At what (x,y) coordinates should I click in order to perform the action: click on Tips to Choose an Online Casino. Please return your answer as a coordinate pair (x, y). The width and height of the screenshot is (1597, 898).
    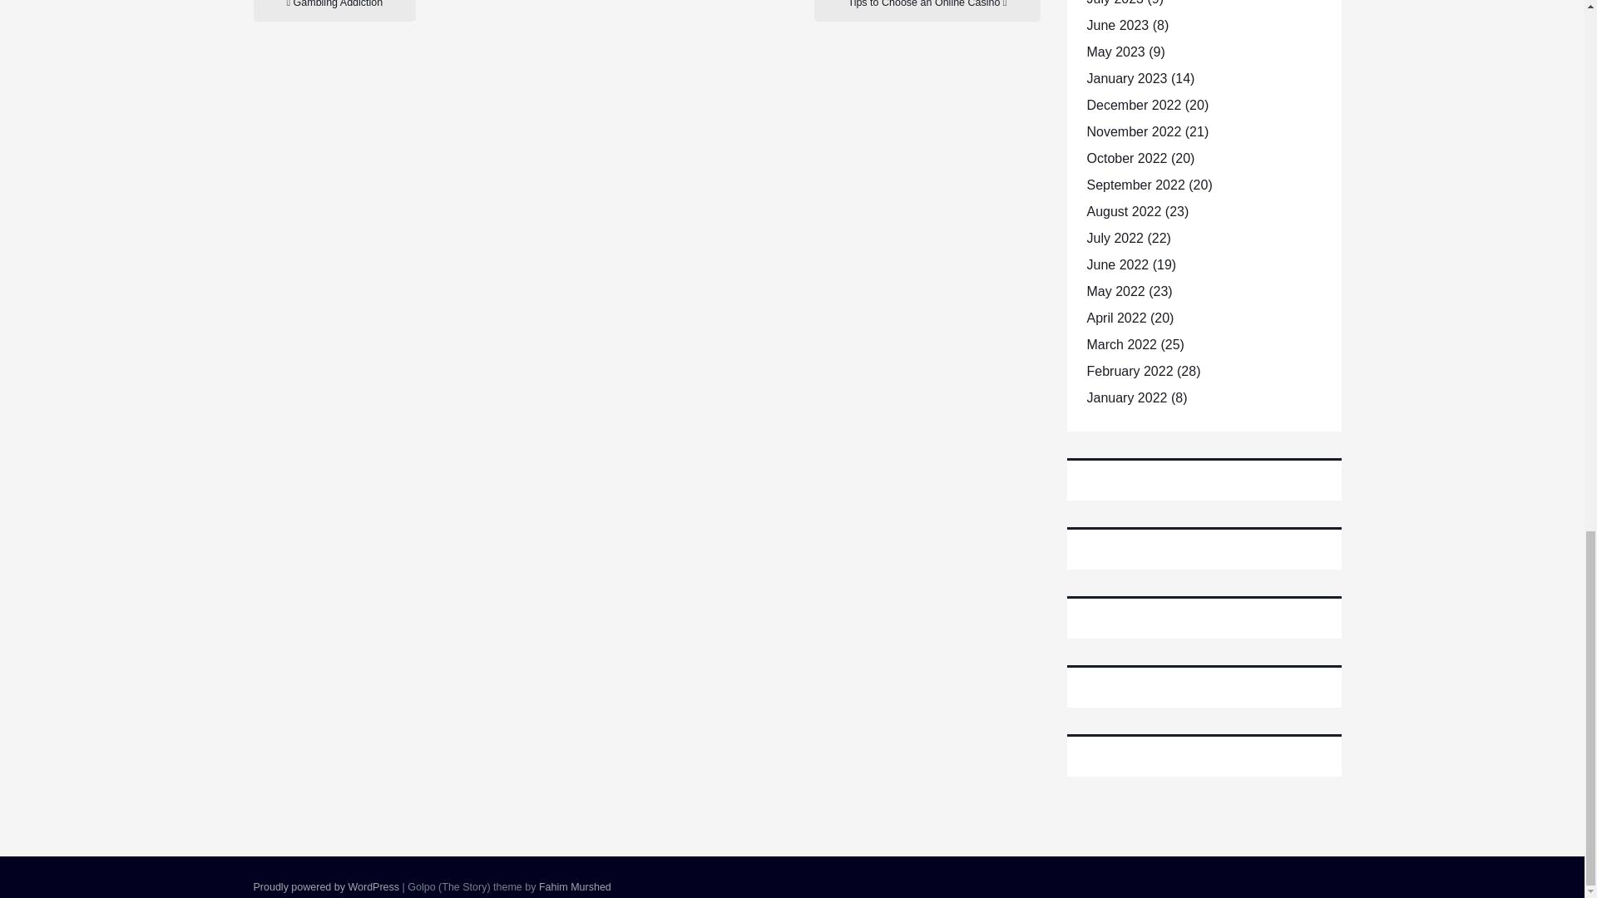
    Looking at the image, I should click on (927, 10).